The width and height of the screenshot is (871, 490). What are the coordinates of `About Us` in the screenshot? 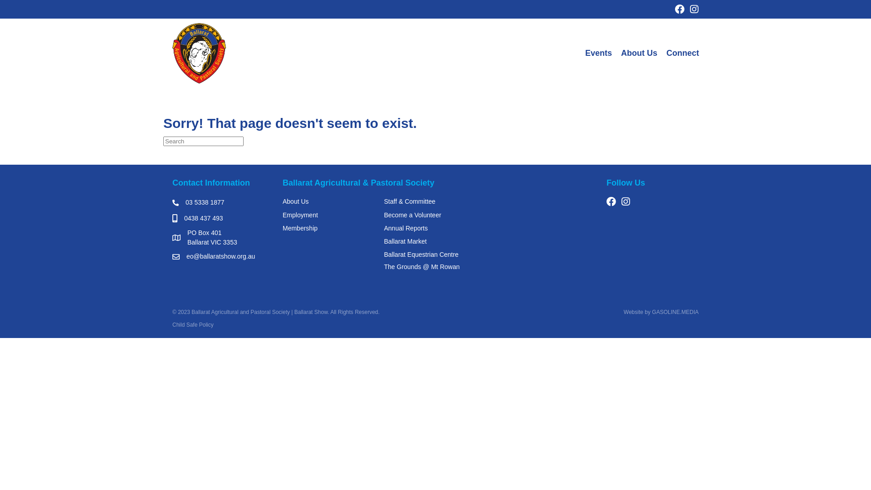 It's located at (639, 54).